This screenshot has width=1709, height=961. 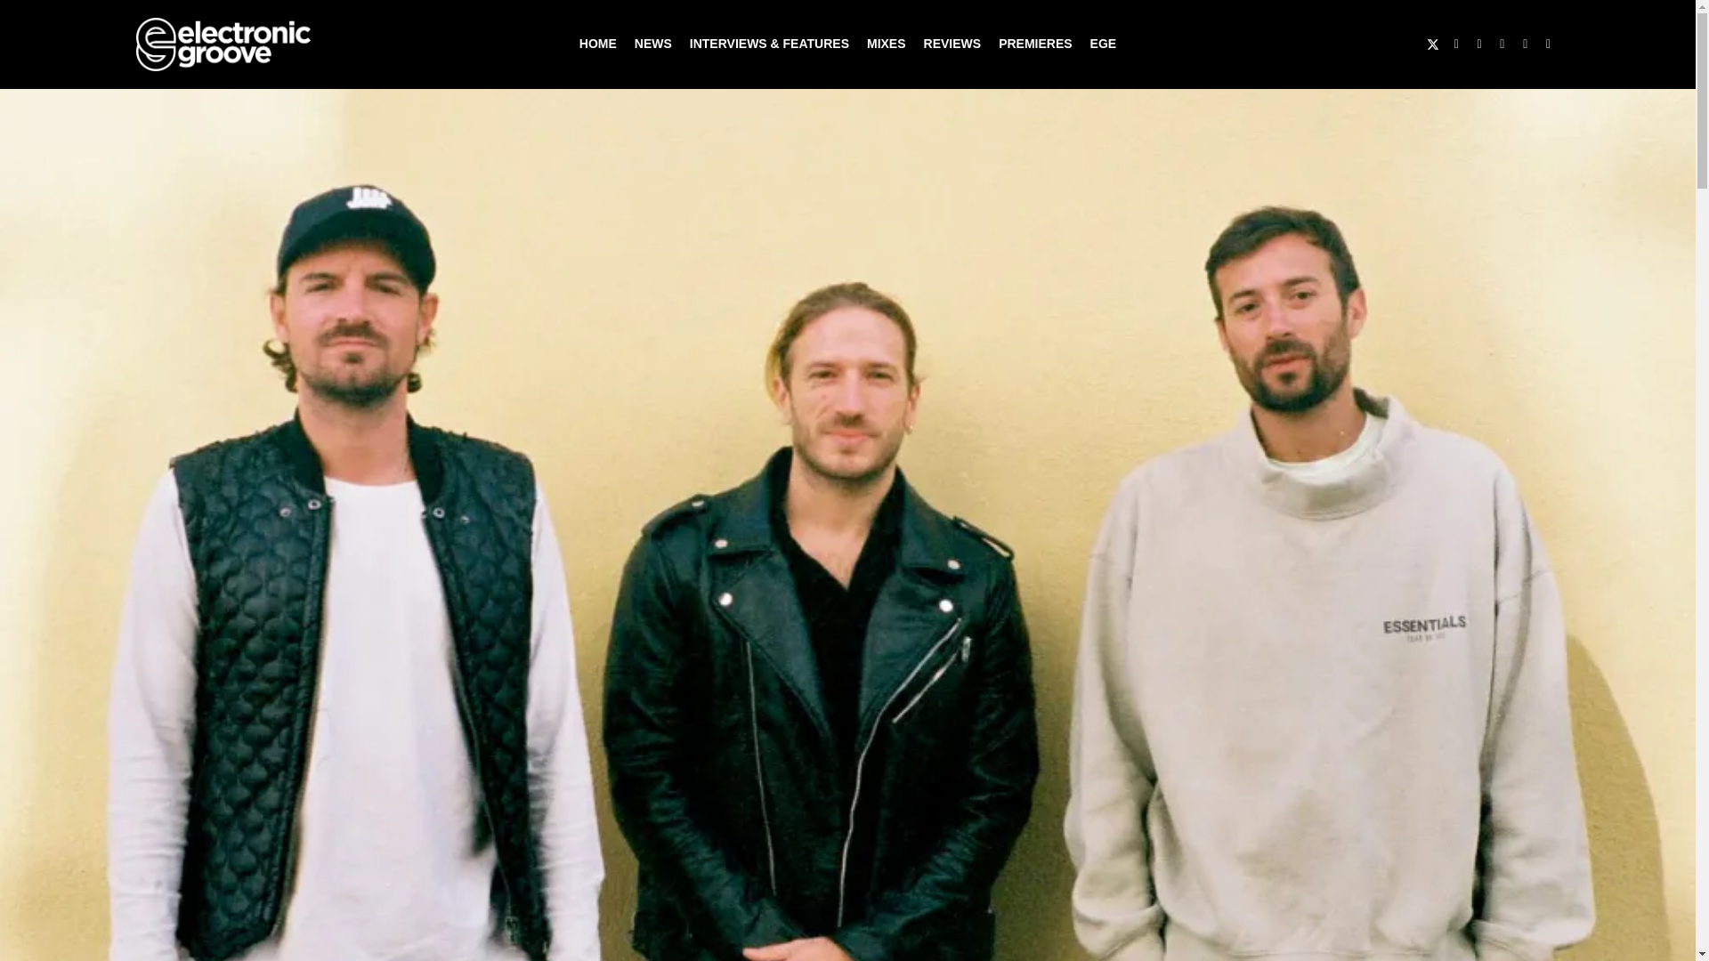 What do you see at coordinates (1526, 44) in the screenshot?
I see `Email` at bounding box center [1526, 44].